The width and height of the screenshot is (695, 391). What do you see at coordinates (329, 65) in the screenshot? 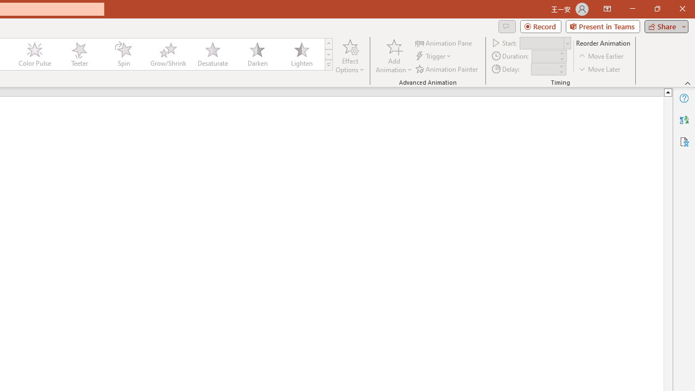
I see `Class: NetUIImage` at bounding box center [329, 65].